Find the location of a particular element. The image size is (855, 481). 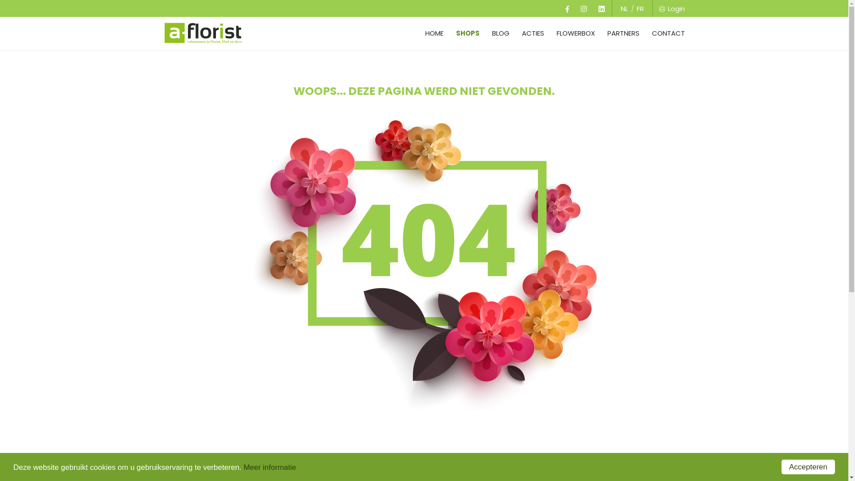

Meer informatie is located at coordinates (270, 468).